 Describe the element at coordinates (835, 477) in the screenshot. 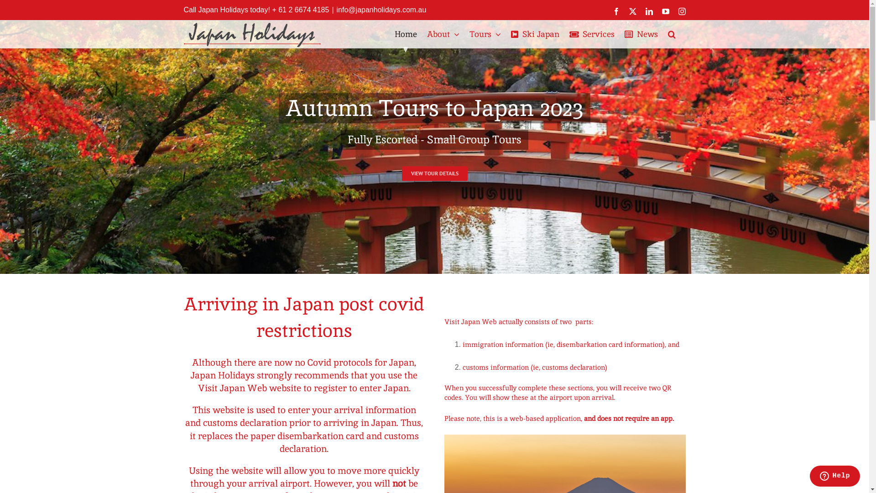

I see `Opens a widget where you can chat to one of our agents` at that location.